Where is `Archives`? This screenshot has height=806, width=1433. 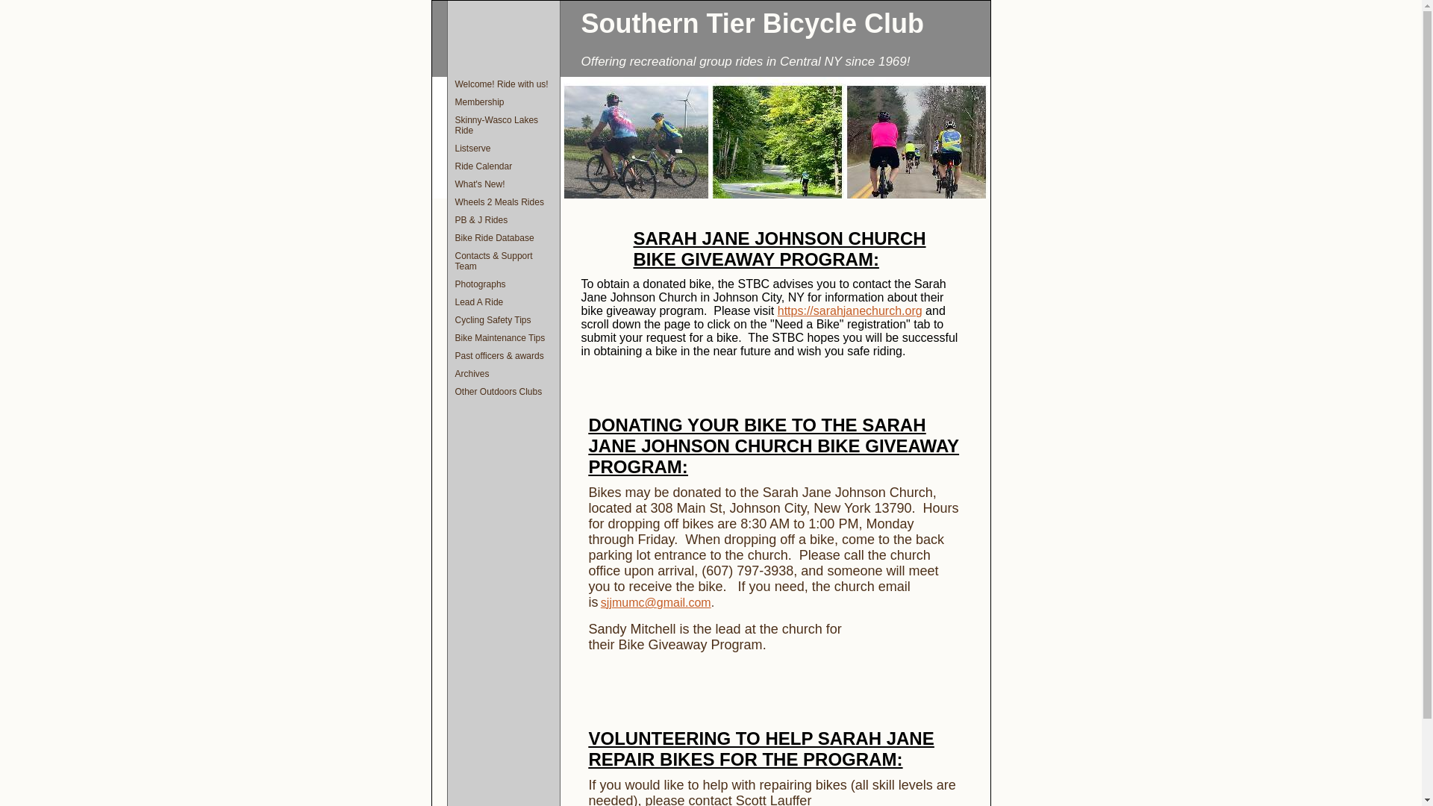
Archives is located at coordinates (503, 374).